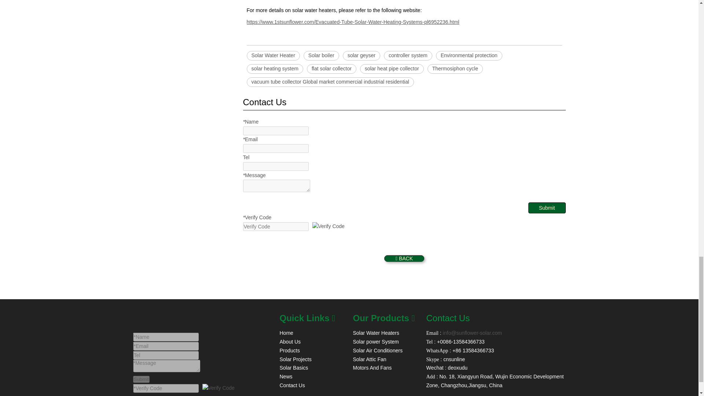 The width and height of the screenshot is (704, 396). What do you see at coordinates (290, 342) in the screenshot?
I see `About Us` at bounding box center [290, 342].